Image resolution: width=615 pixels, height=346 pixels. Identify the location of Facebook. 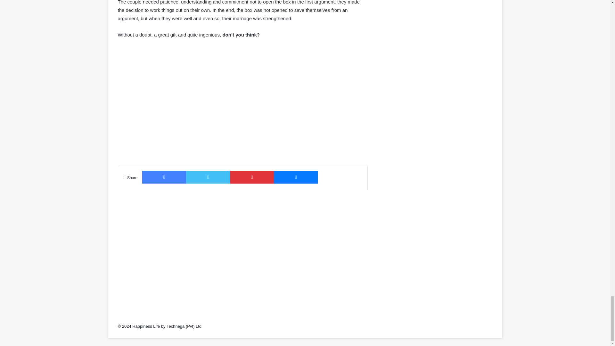
(164, 177).